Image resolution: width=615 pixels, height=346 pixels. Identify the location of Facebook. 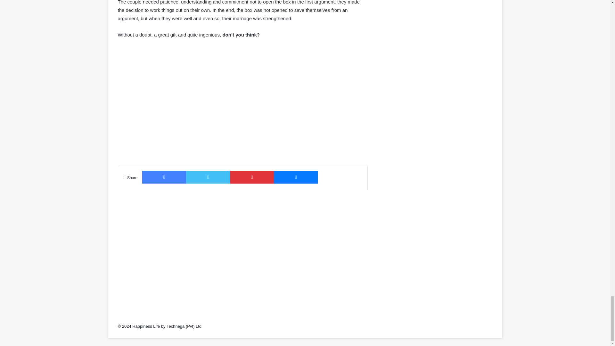
(164, 177).